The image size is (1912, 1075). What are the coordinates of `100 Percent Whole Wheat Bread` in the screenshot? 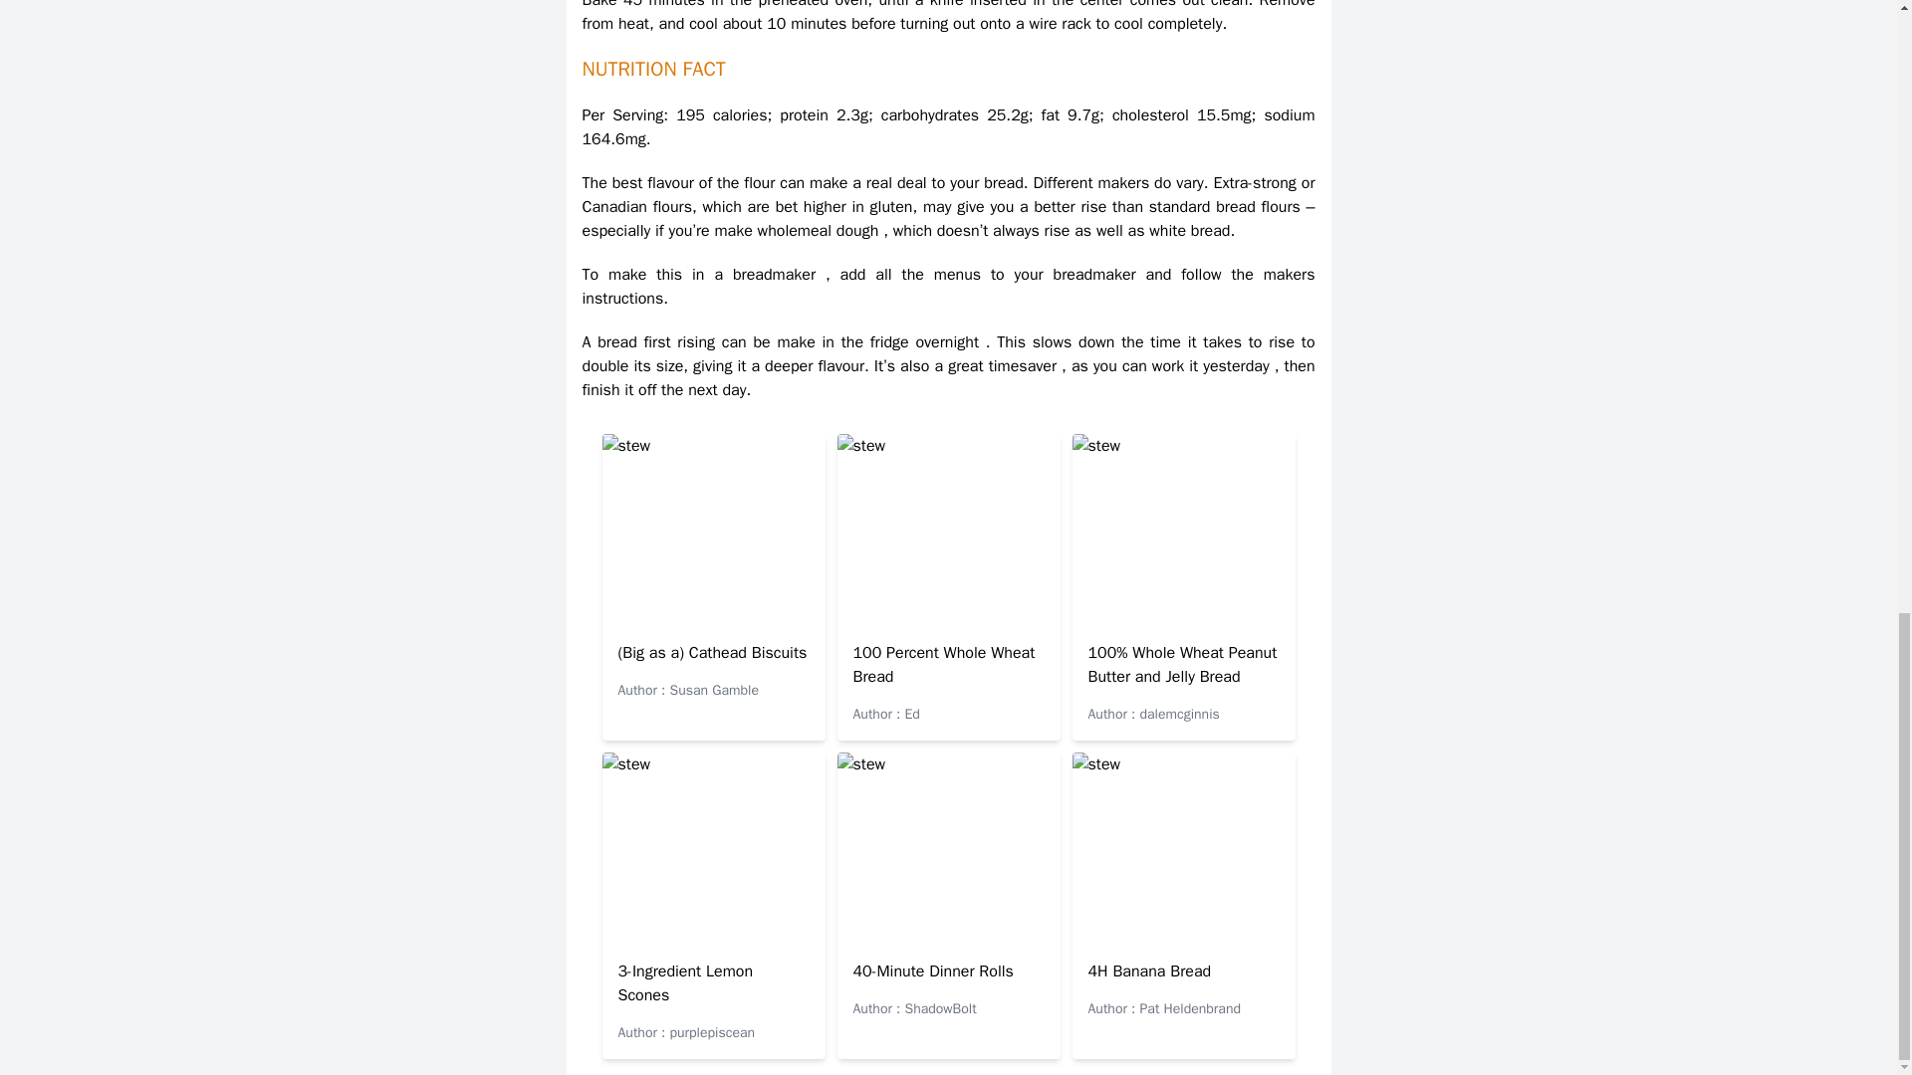 It's located at (943, 665).